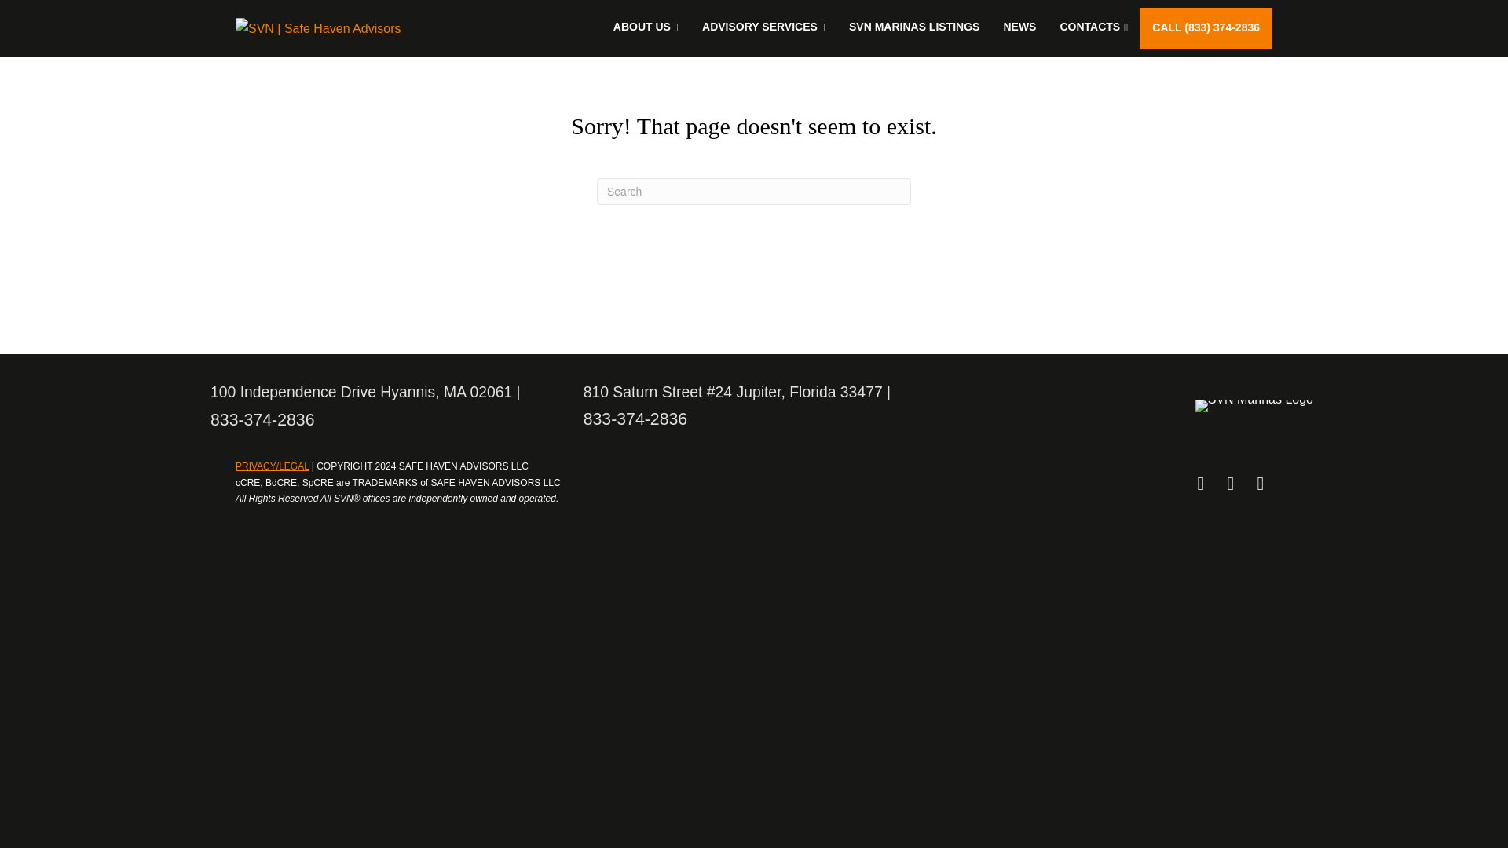 The image size is (1508, 848). What do you see at coordinates (913, 27) in the screenshot?
I see `SVN MARINAS LISTINGS` at bounding box center [913, 27].